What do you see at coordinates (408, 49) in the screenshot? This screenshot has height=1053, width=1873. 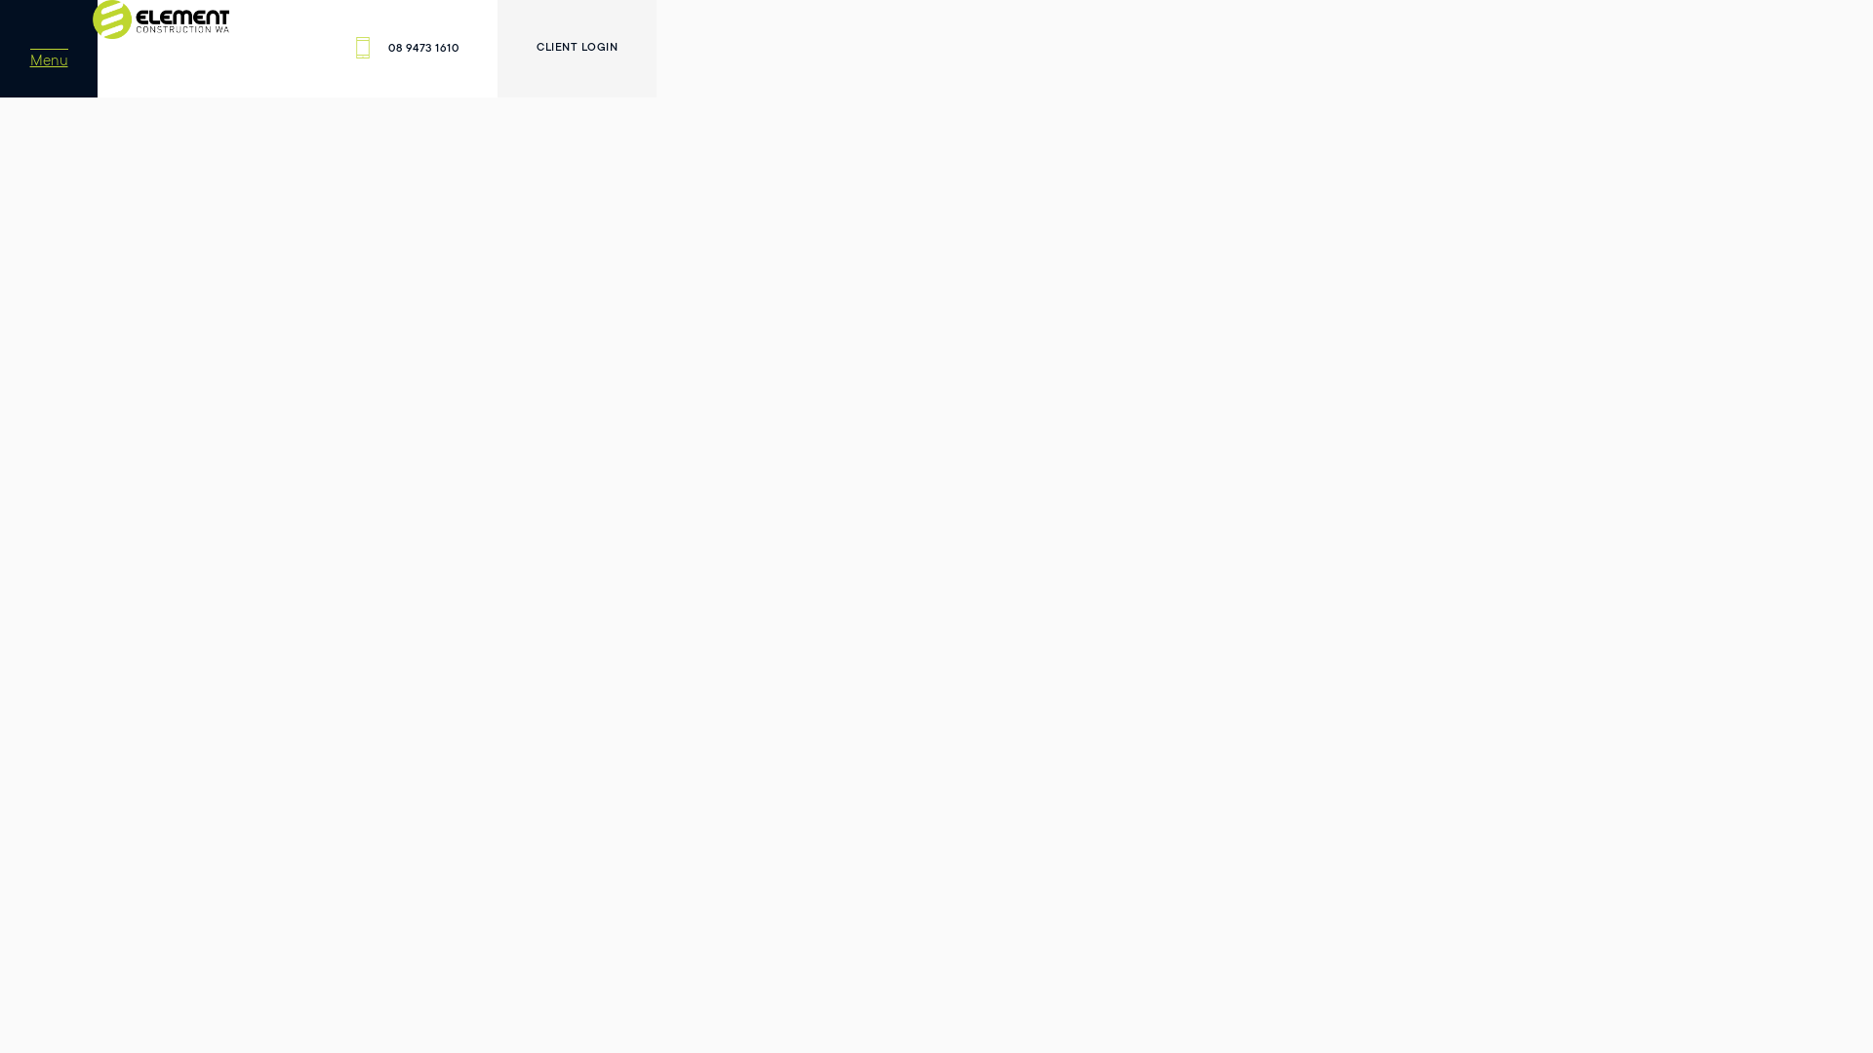 I see `08 9473 1610` at bounding box center [408, 49].